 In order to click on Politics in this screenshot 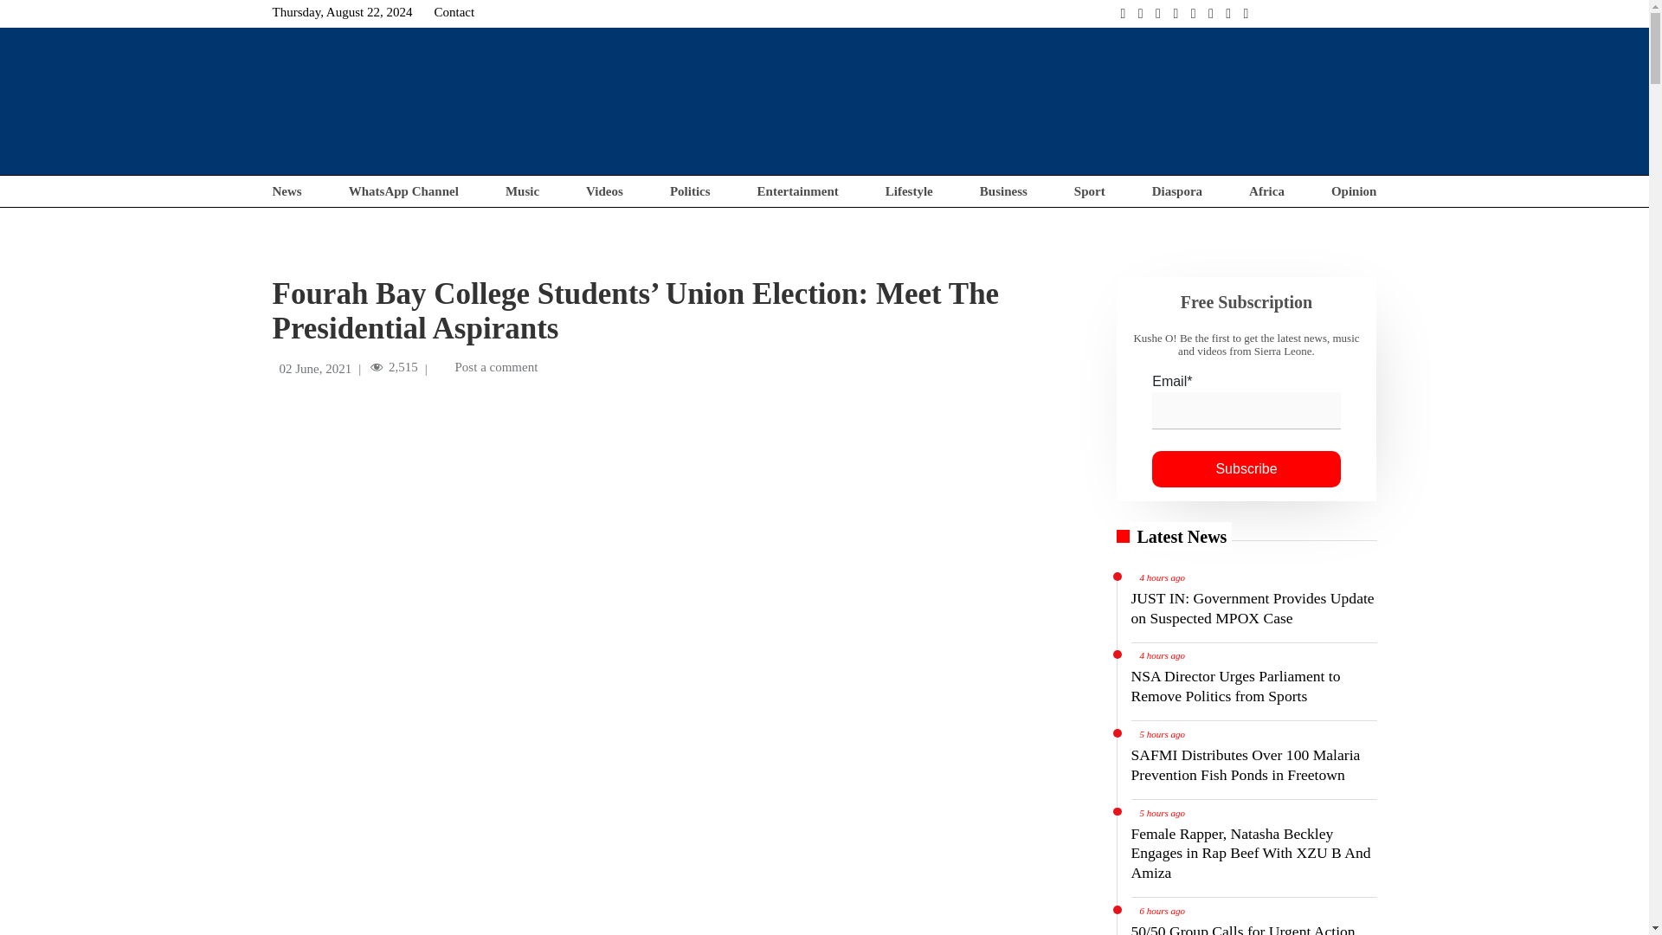, I will do `click(690, 190)`.